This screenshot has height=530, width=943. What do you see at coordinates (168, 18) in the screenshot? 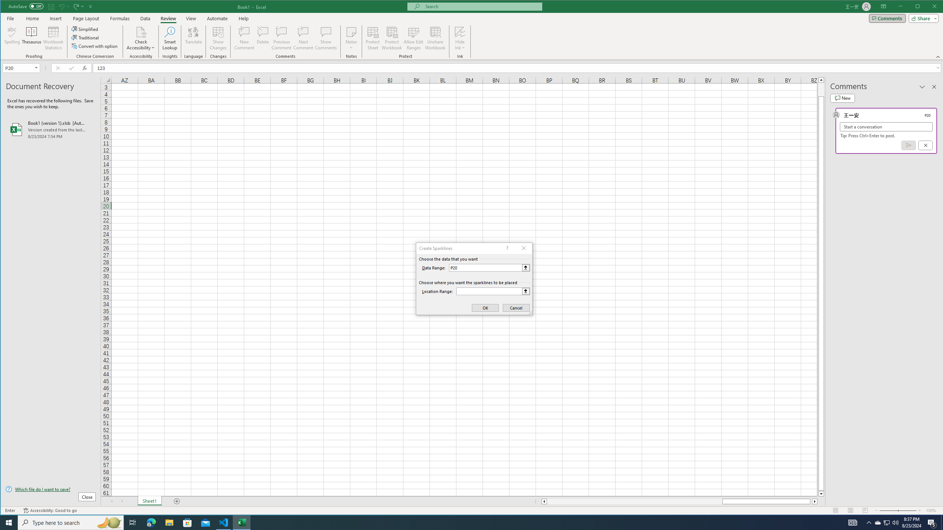
I see `Review` at bounding box center [168, 18].